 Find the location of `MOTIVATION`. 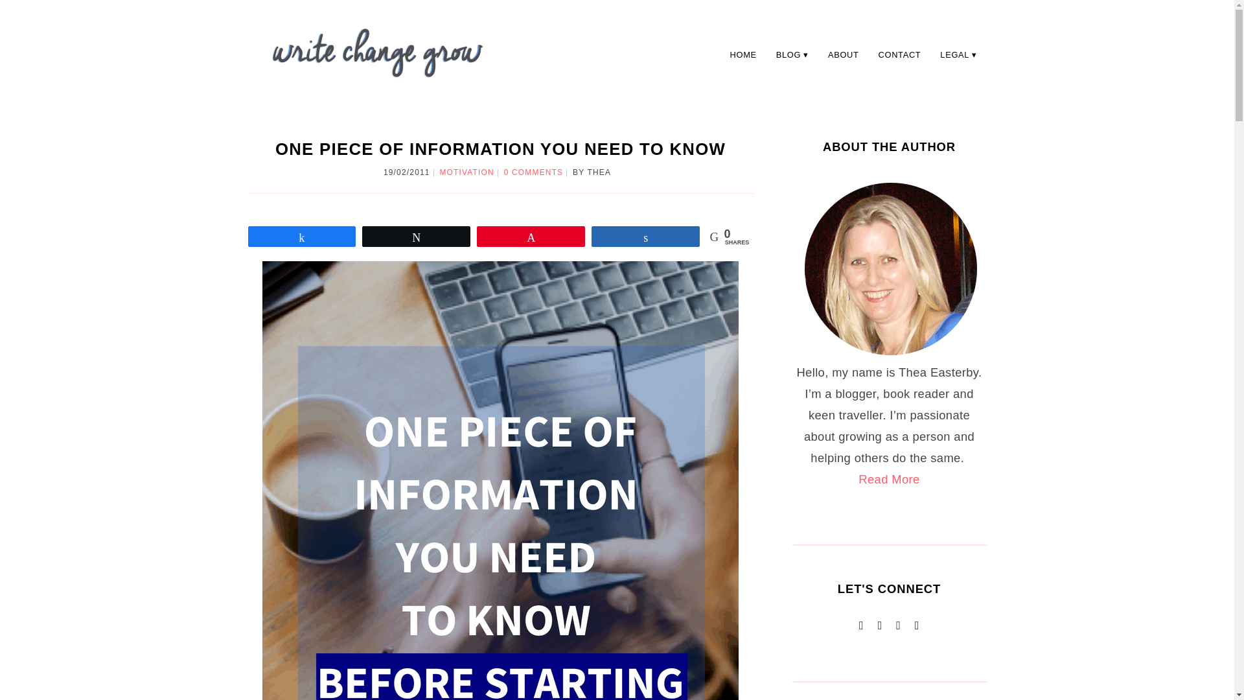

MOTIVATION is located at coordinates (466, 172).